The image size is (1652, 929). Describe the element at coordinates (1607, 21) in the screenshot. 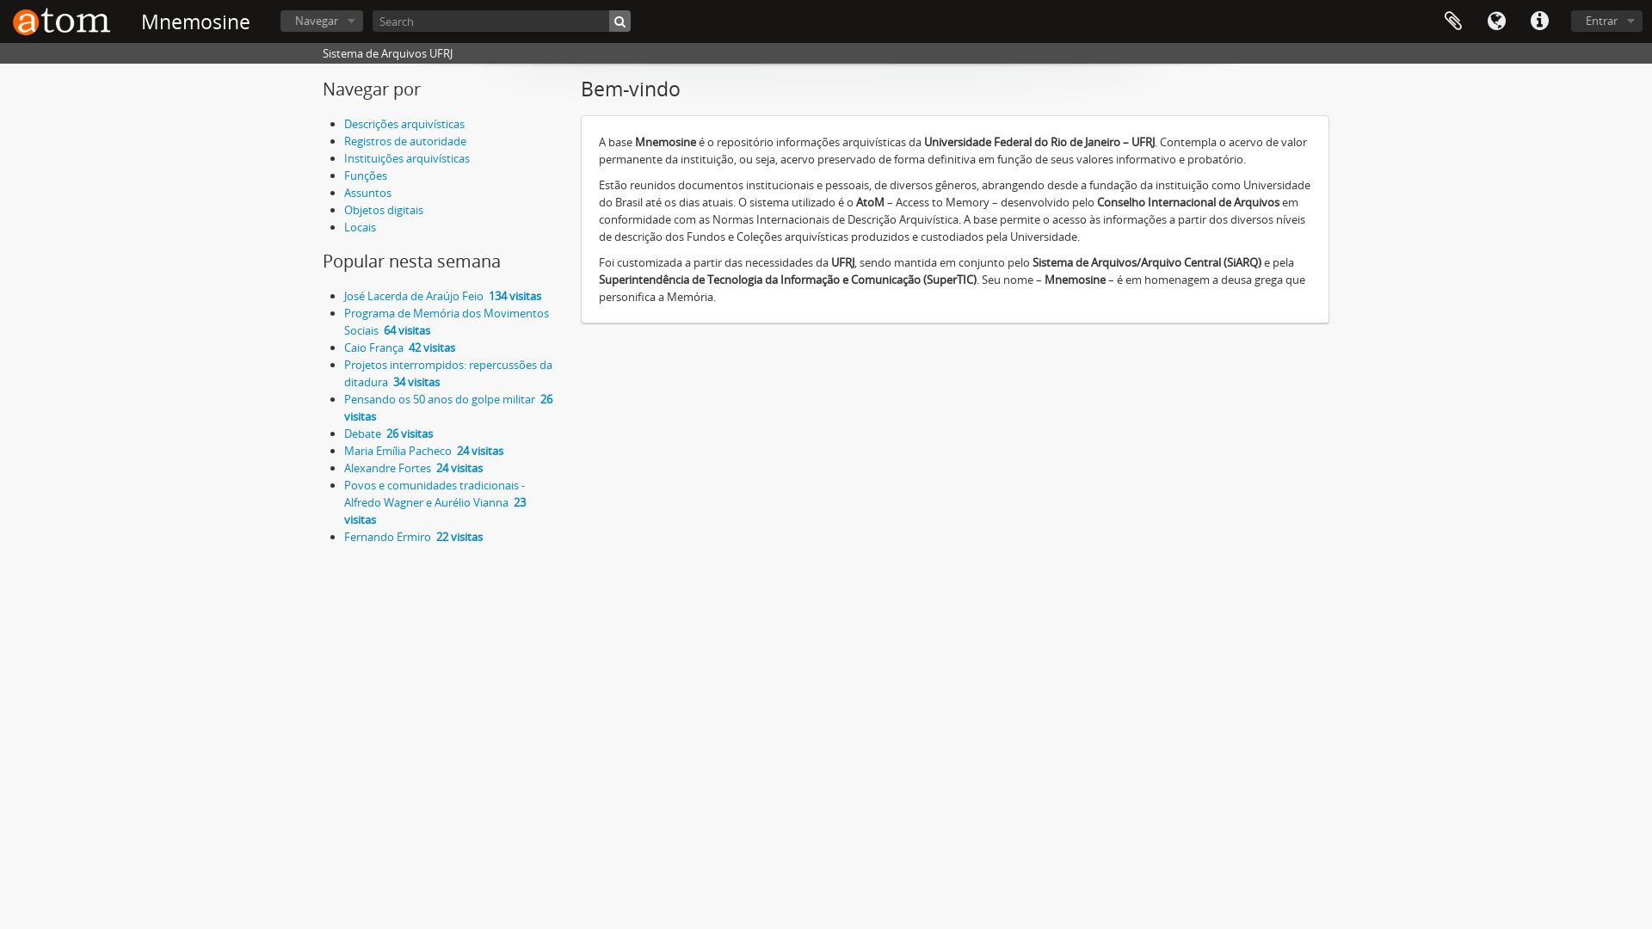

I see `Entrar` at that location.